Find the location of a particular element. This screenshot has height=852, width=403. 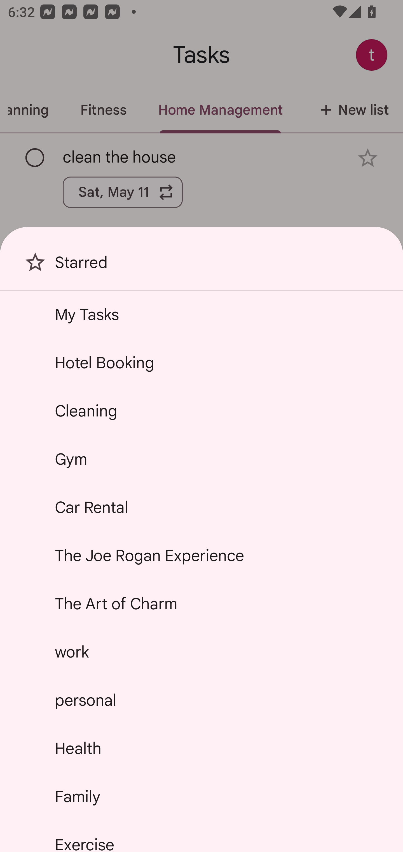

Exercise is located at coordinates (201, 837).